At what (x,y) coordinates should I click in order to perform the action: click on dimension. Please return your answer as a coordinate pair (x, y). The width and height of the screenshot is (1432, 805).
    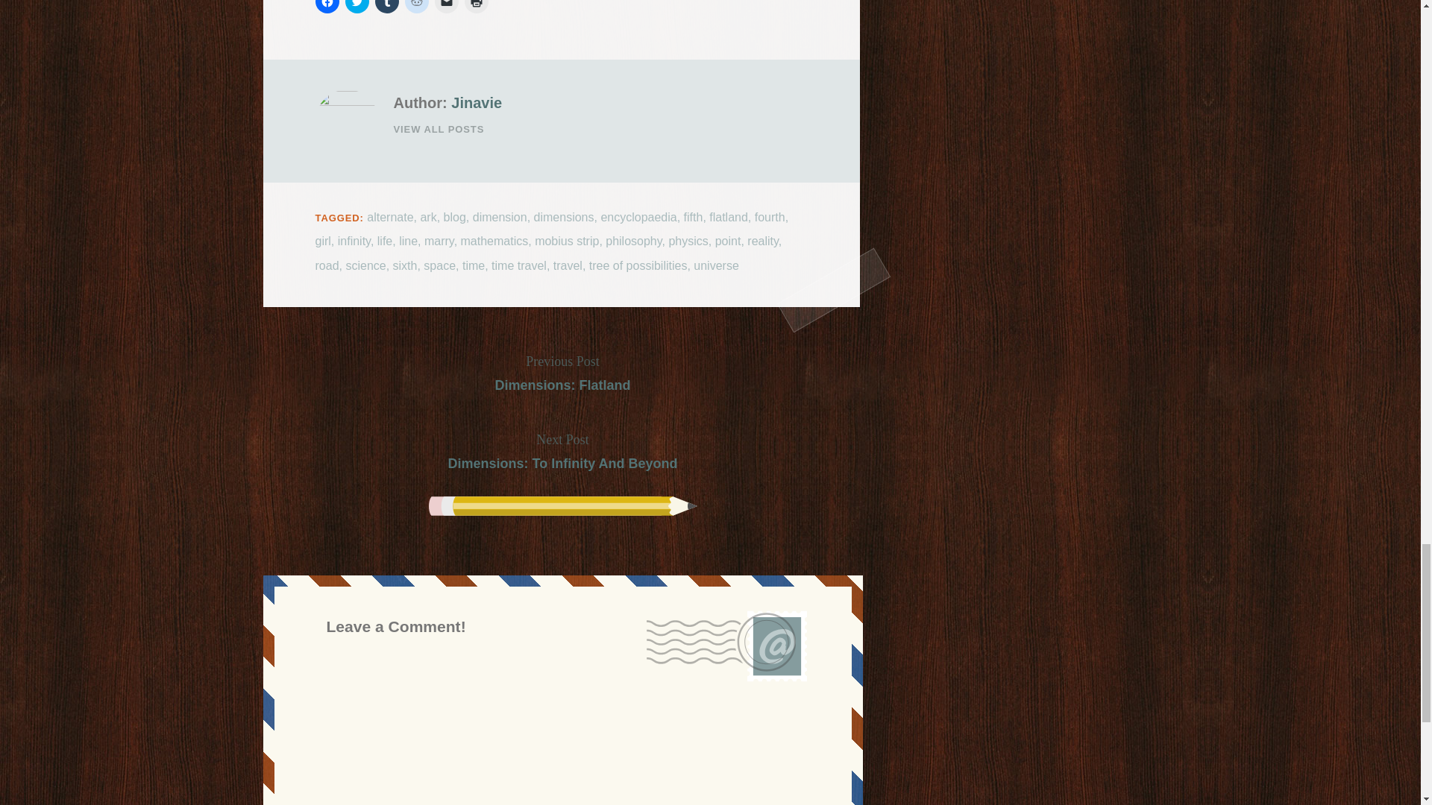
    Looking at the image, I should click on (500, 217).